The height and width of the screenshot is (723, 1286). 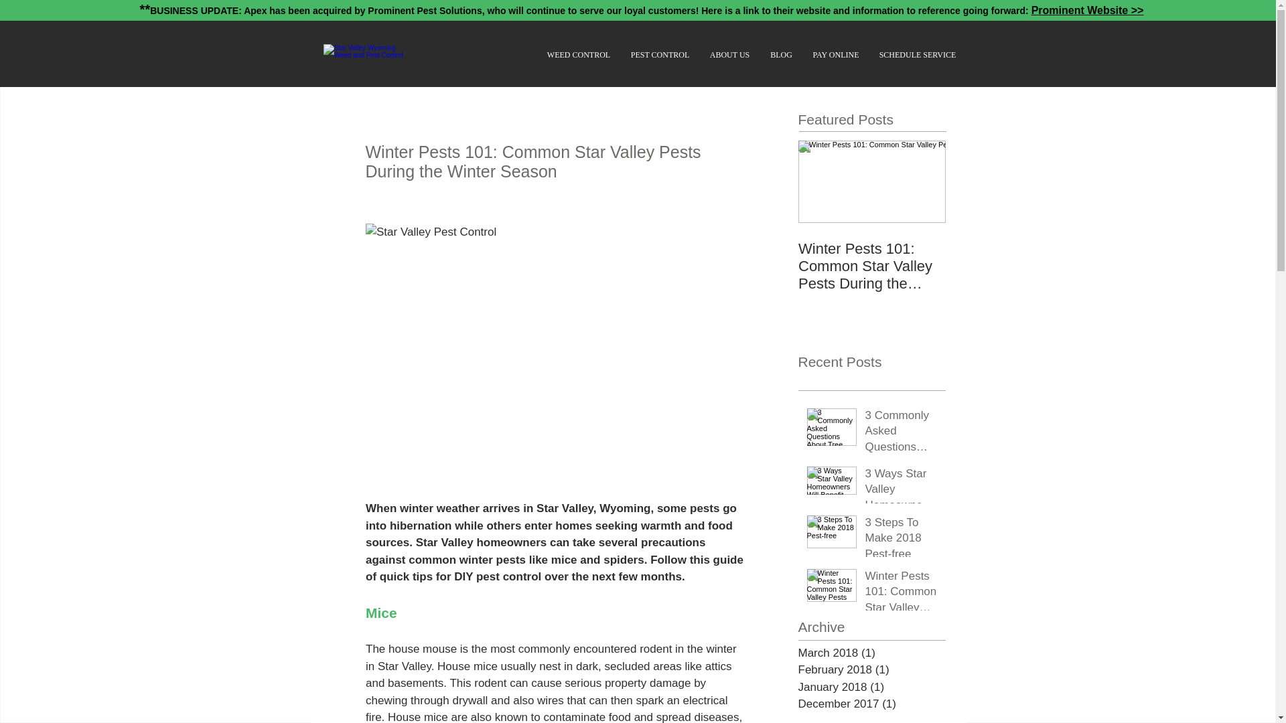 I want to click on 3 Commonly Asked Questions About Tree Spraying, so click(x=902, y=434).